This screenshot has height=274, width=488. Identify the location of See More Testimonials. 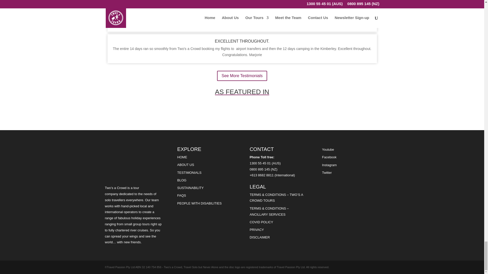
(242, 76).